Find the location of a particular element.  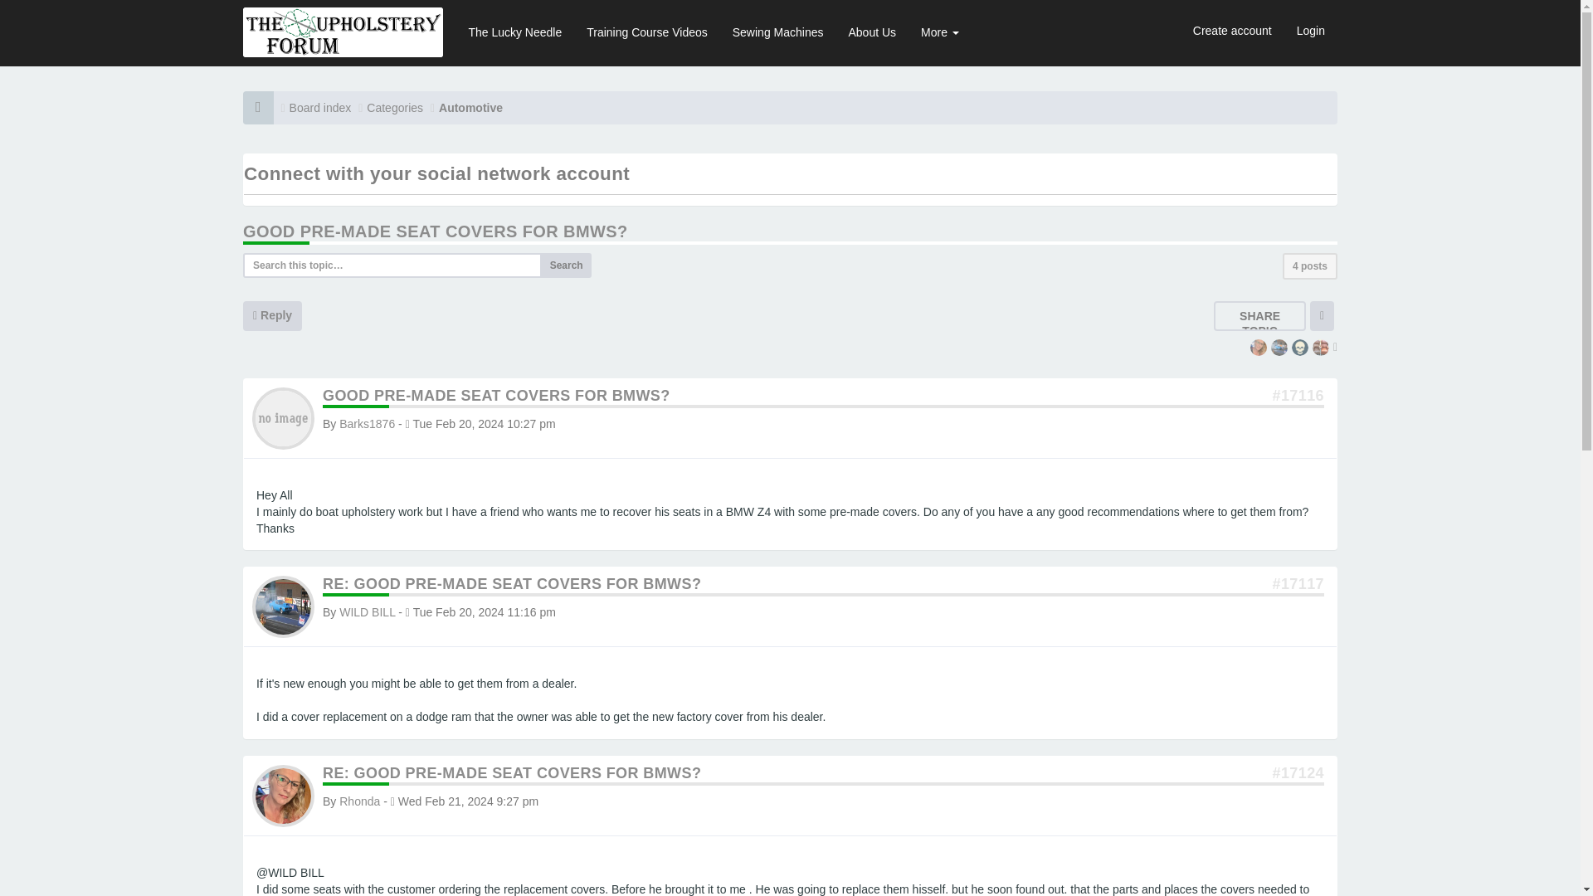

GOOD PRE-MADE SEAT COVERS FOR BMWS? is located at coordinates (496, 395).